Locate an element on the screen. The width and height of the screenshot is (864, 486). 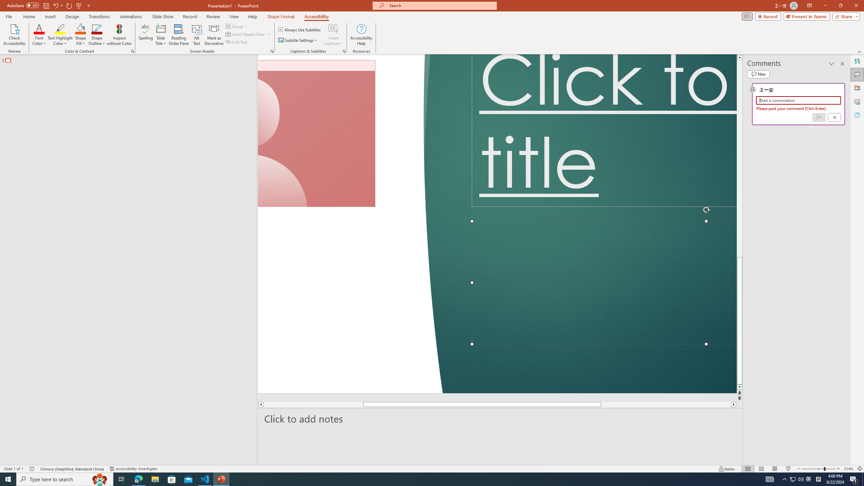
Insert Captions is located at coordinates (333, 35).